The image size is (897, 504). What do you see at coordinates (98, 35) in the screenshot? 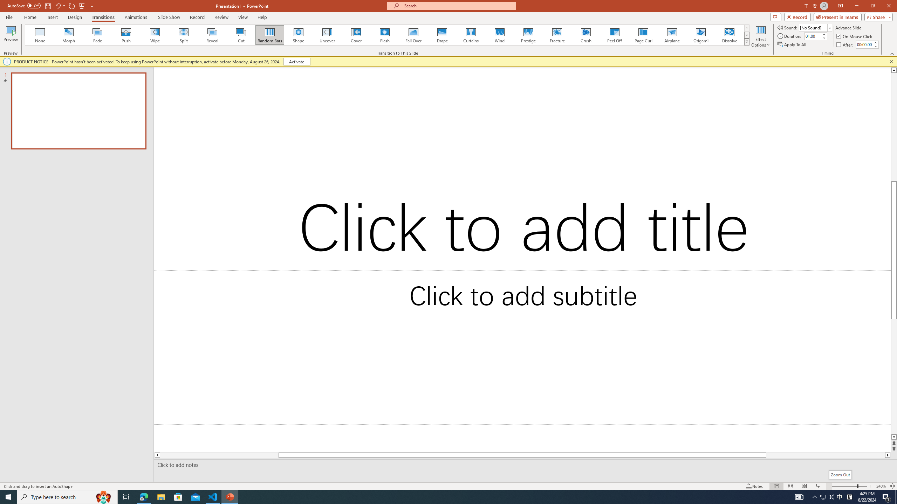
I see `Fade` at bounding box center [98, 35].